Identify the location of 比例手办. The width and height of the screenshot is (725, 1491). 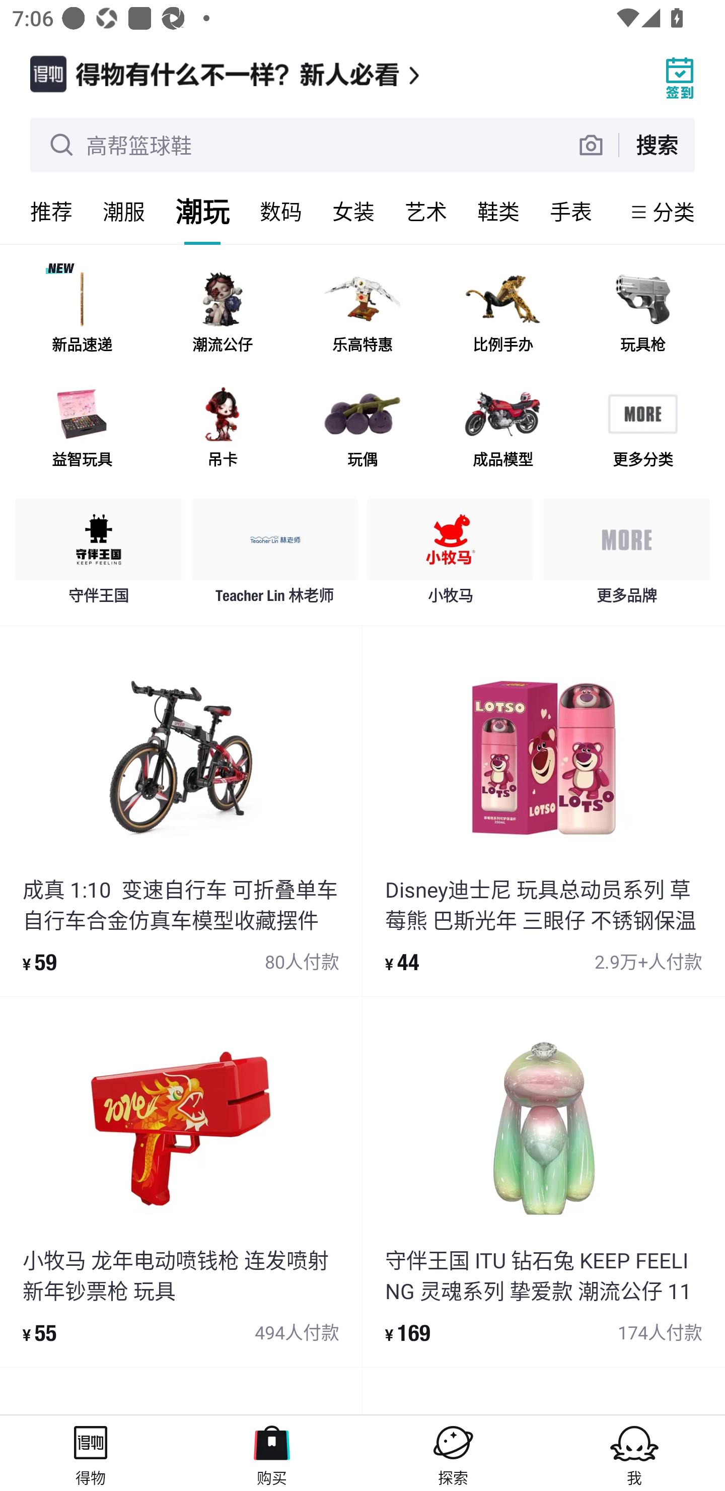
(502, 314).